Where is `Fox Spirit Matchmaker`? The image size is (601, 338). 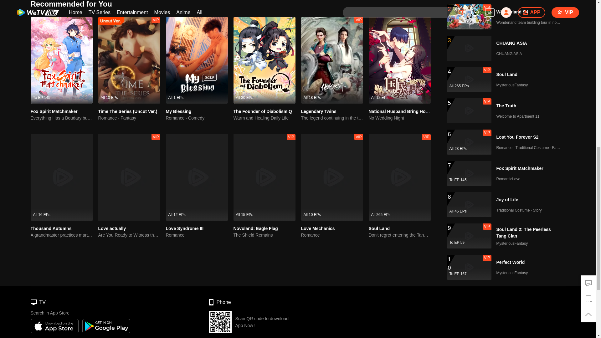
Fox Spirit Matchmaker is located at coordinates (54, 111).